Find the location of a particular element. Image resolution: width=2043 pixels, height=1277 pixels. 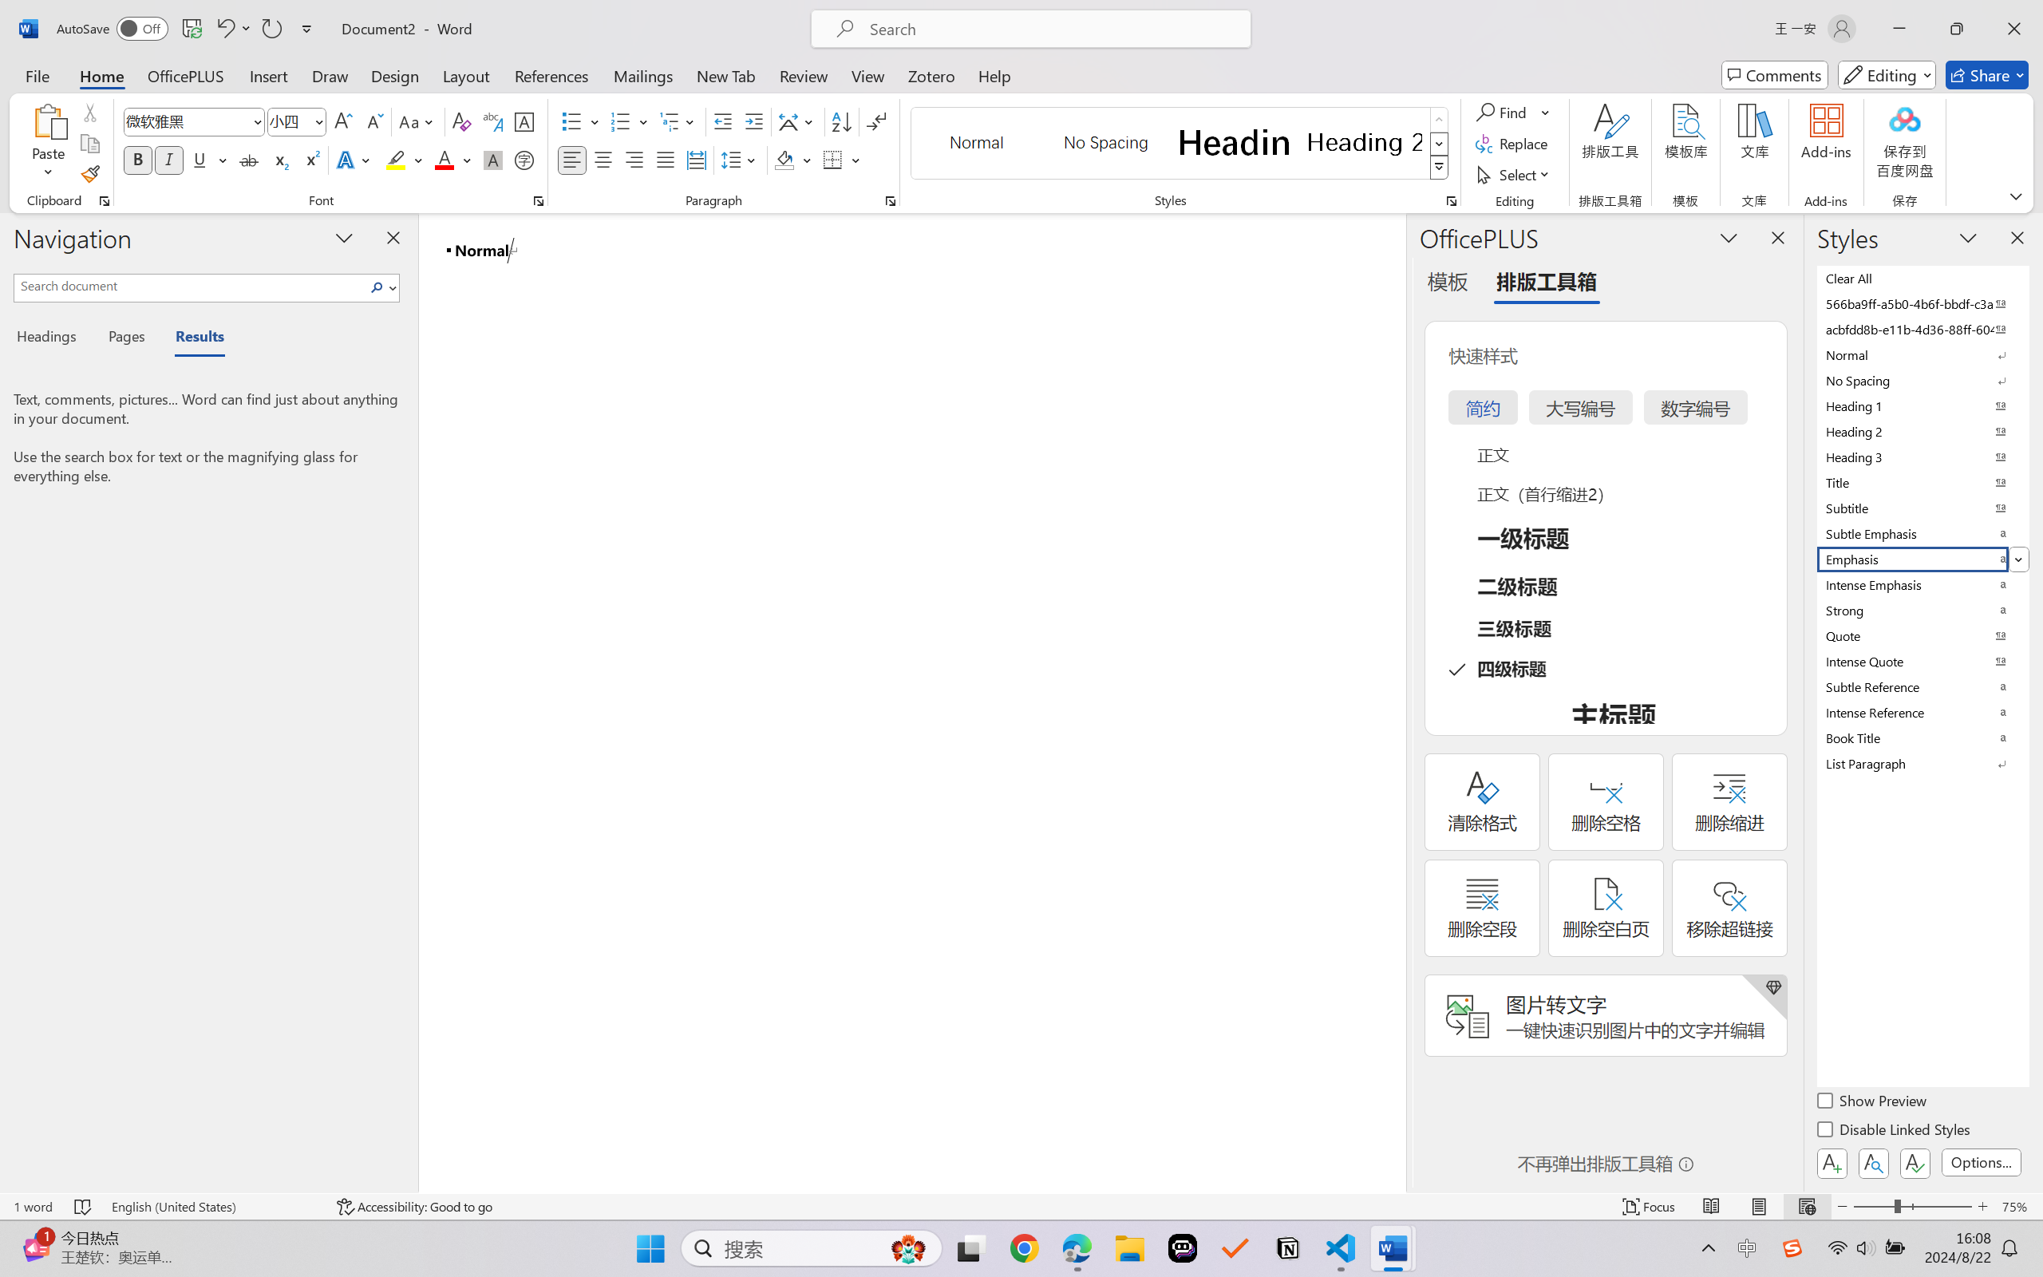

Font is located at coordinates (195, 121).